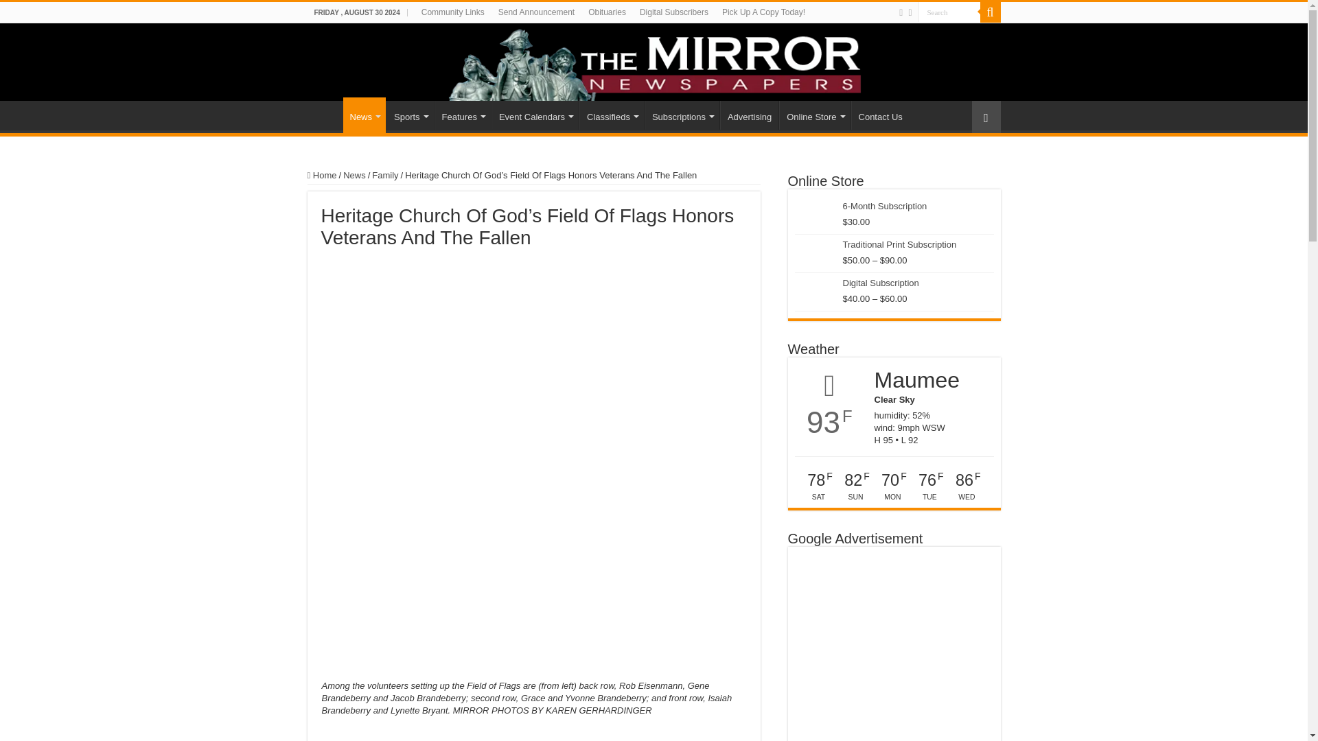 The image size is (1318, 741). I want to click on Event Calendars, so click(535, 115).